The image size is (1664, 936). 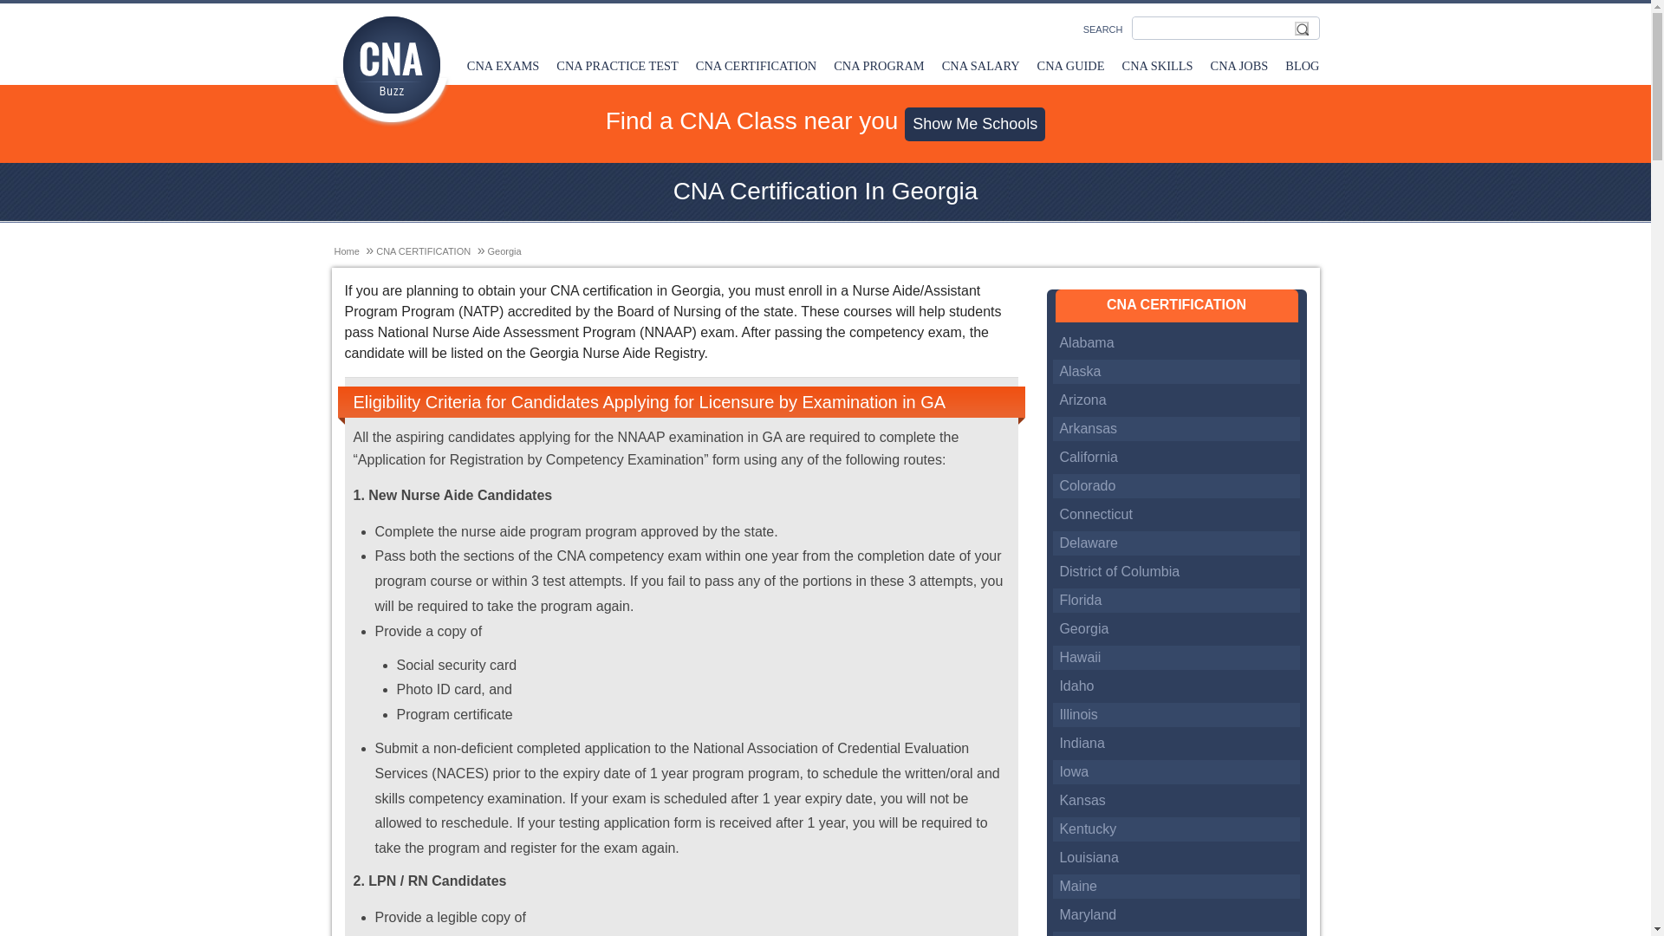 What do you see at coordinates (1157, 66) in the screenshot?
I see `CNA SKILLS` at bounding box center [1157, 66].